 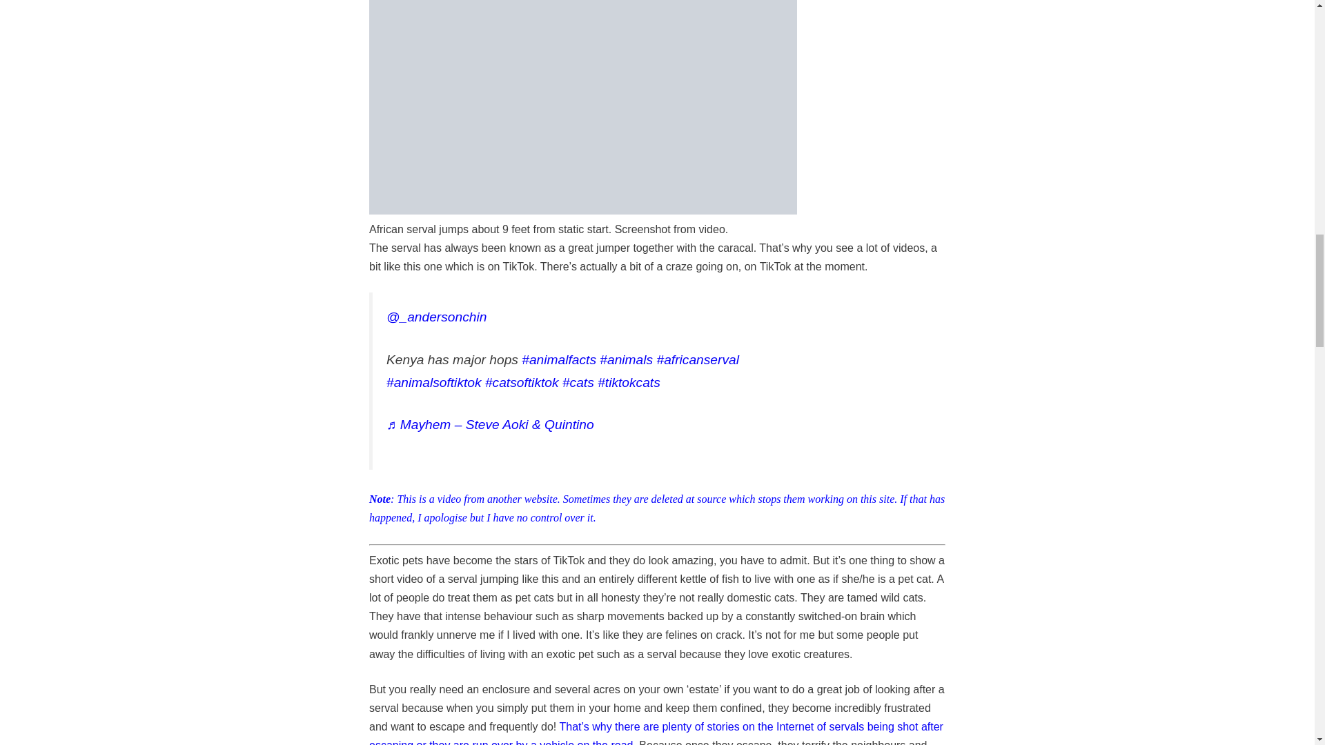 What do you see at coordinates (434, 382) in the screenshot?
I see `animalsoftiktok` at bounding box center [434, 382].